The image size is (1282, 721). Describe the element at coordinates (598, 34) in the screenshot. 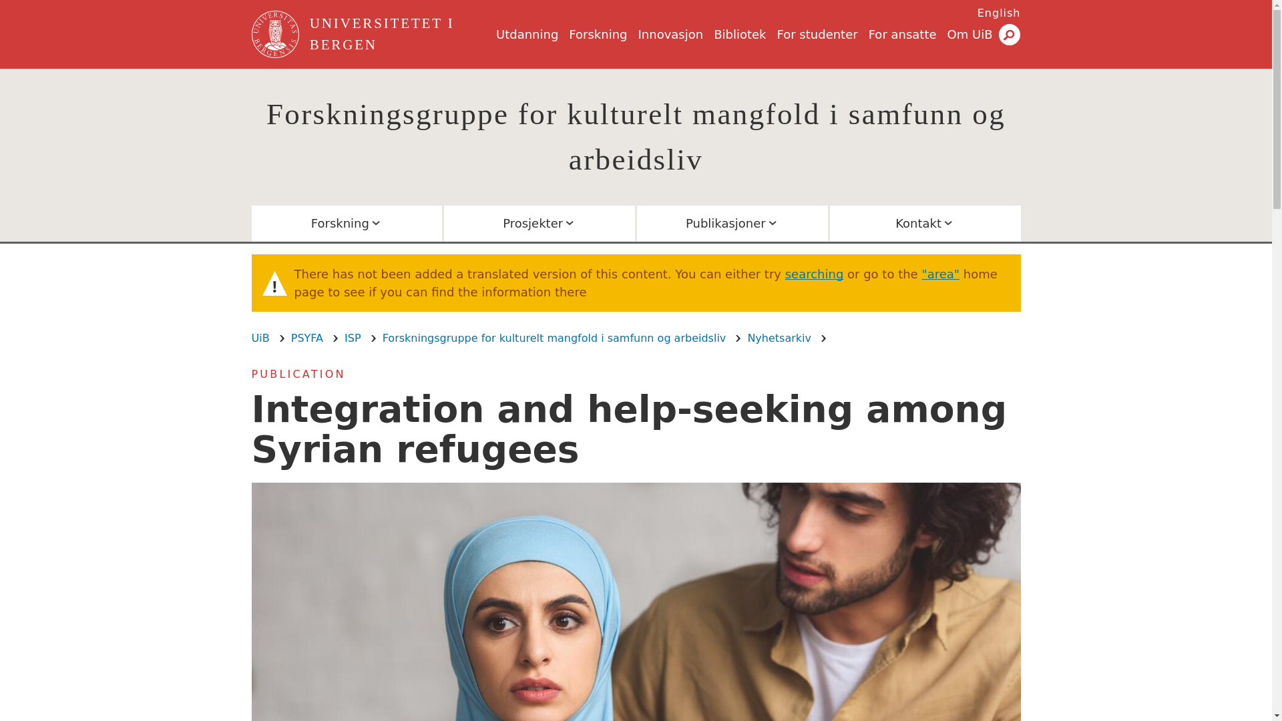

I see `Forskning` at that location.